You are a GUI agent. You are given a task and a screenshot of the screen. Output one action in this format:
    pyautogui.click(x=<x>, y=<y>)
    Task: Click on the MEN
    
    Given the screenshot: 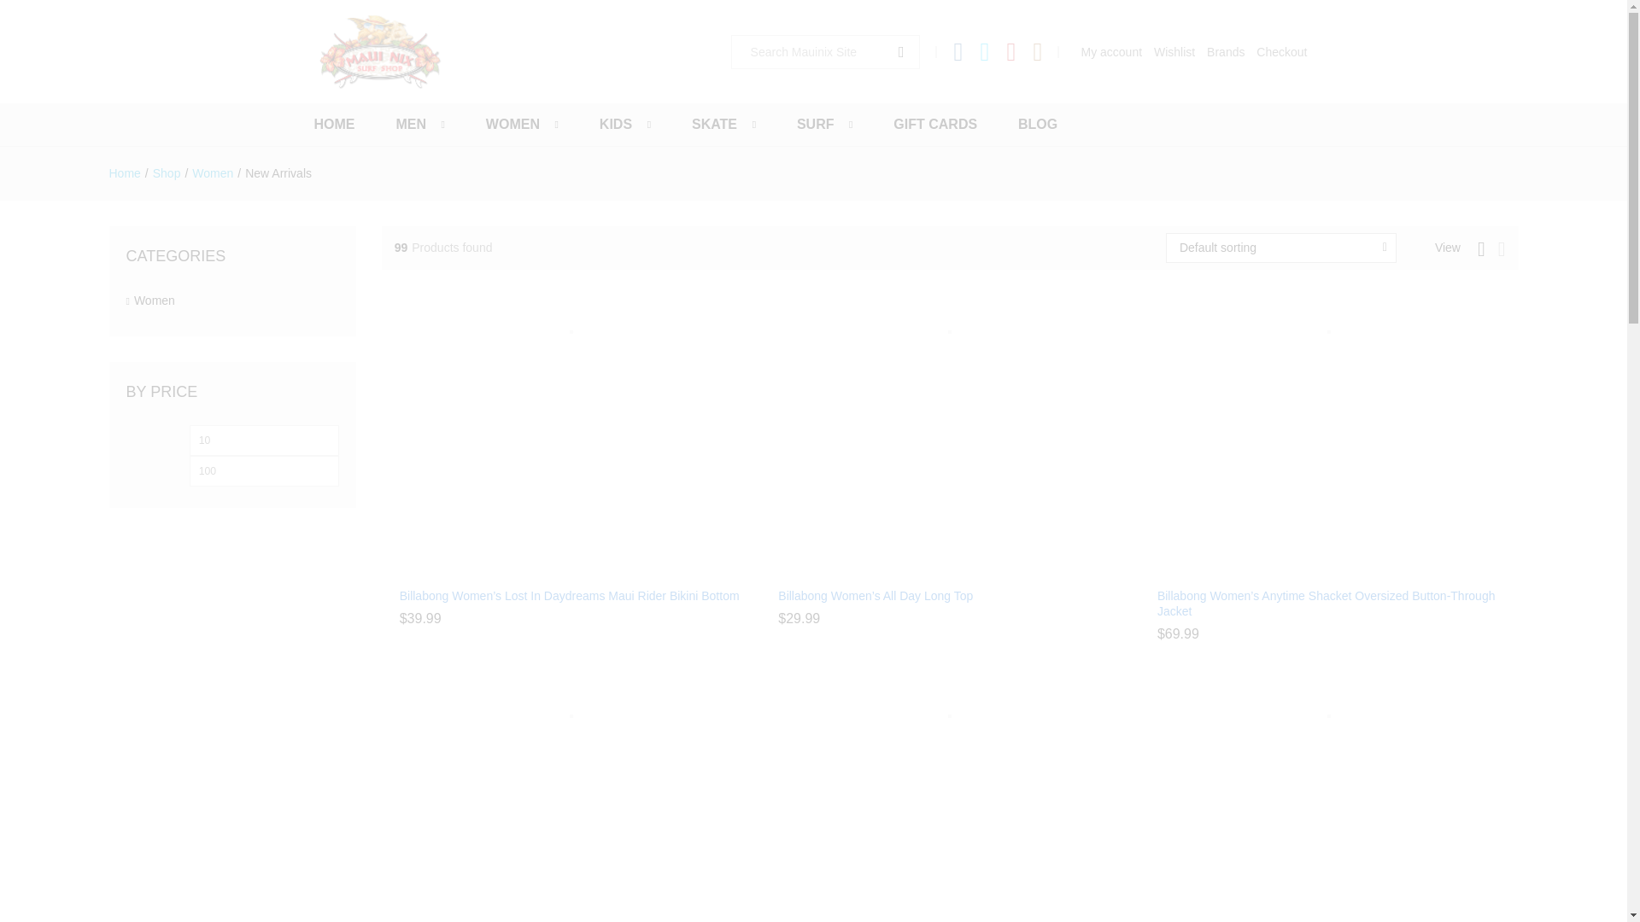 What is the action you would take?
    pyautogui.click(x=410, y=125)
    